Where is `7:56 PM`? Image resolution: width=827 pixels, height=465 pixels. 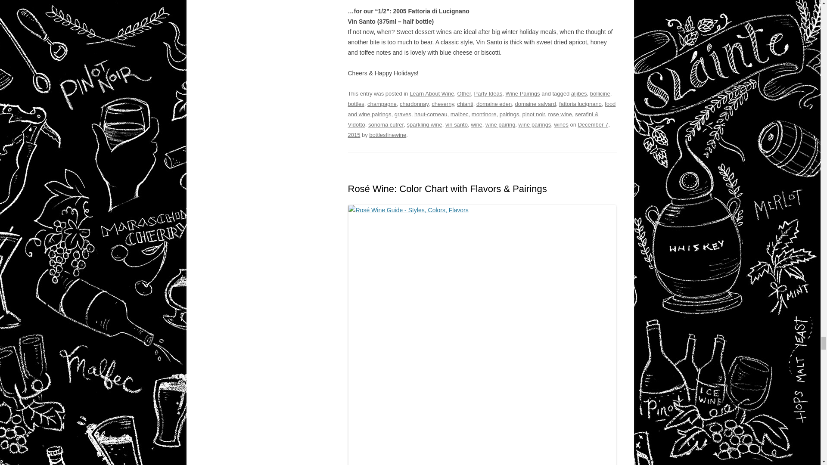 7:56 PM is located at coordinates (479, 129).